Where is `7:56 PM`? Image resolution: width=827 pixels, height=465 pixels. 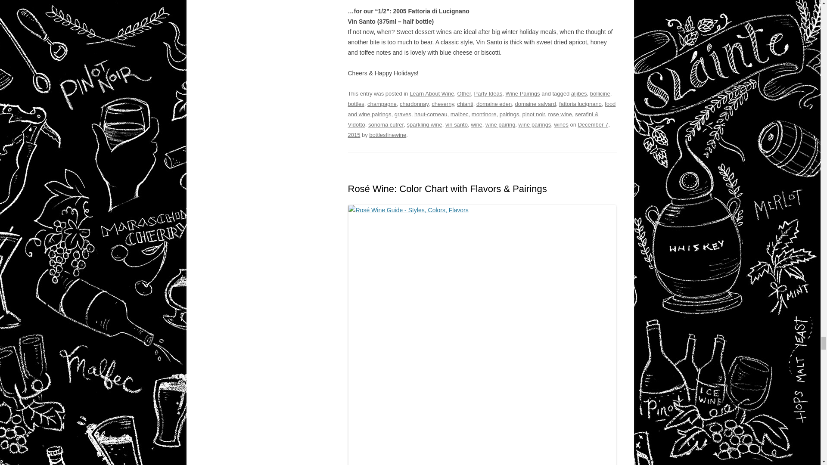 7:56 PM is located at coordinates (479, 129).